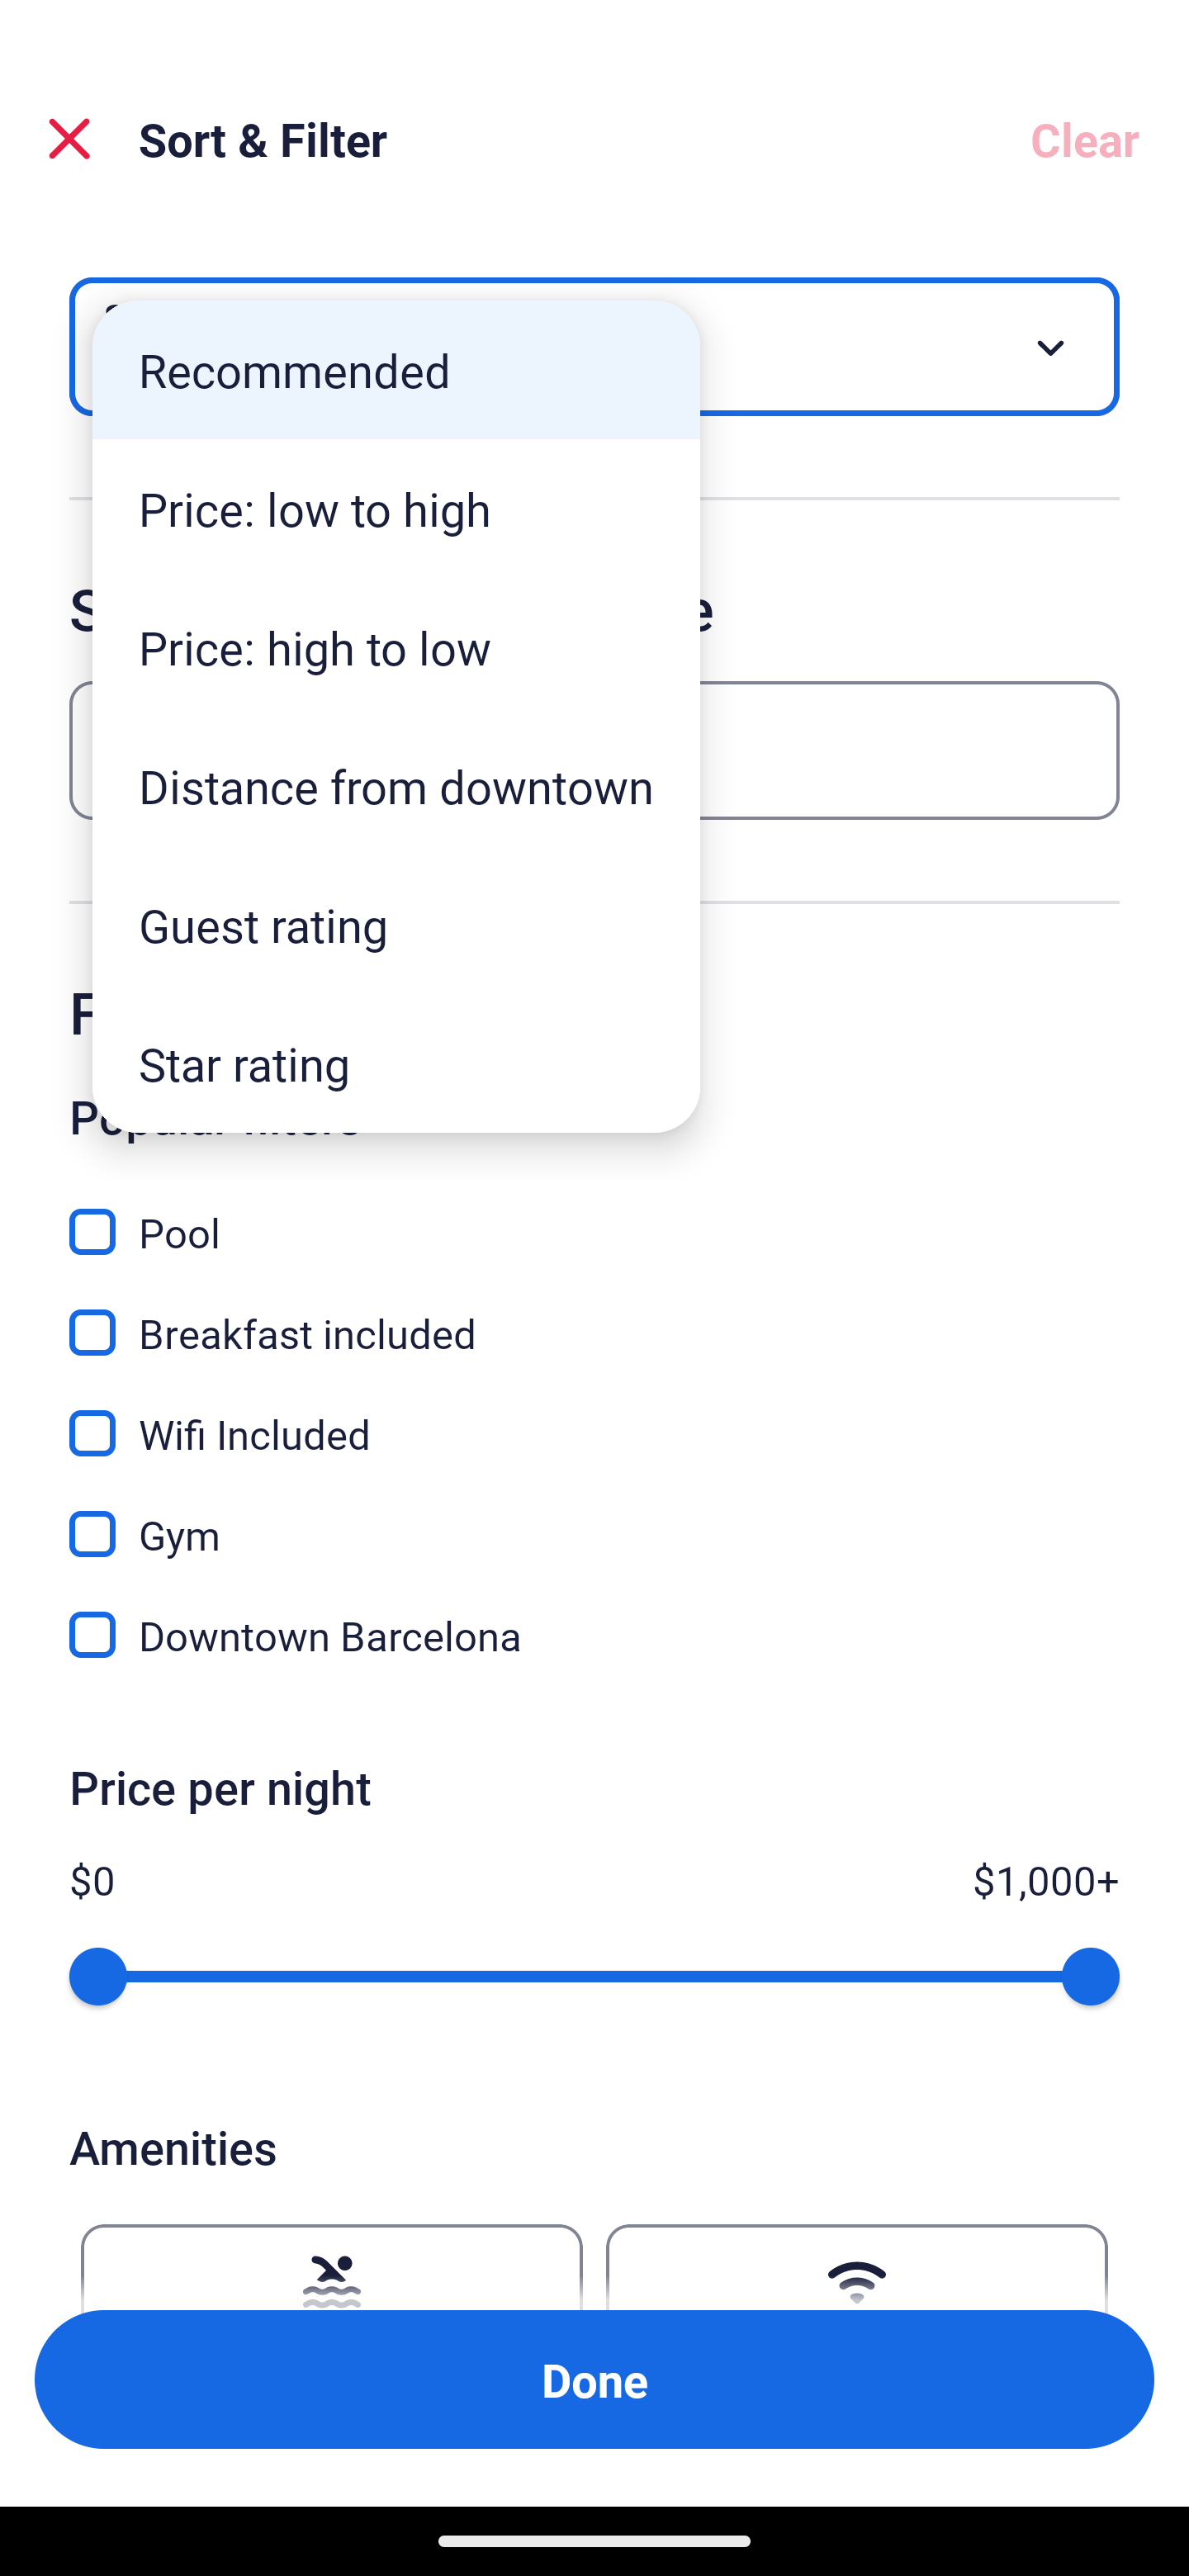 The image size is (1189, 2576). What do you see at coordinates (396, 646) in the screenshot?
I see `Price: high to low` at bounding box center [396, 646].